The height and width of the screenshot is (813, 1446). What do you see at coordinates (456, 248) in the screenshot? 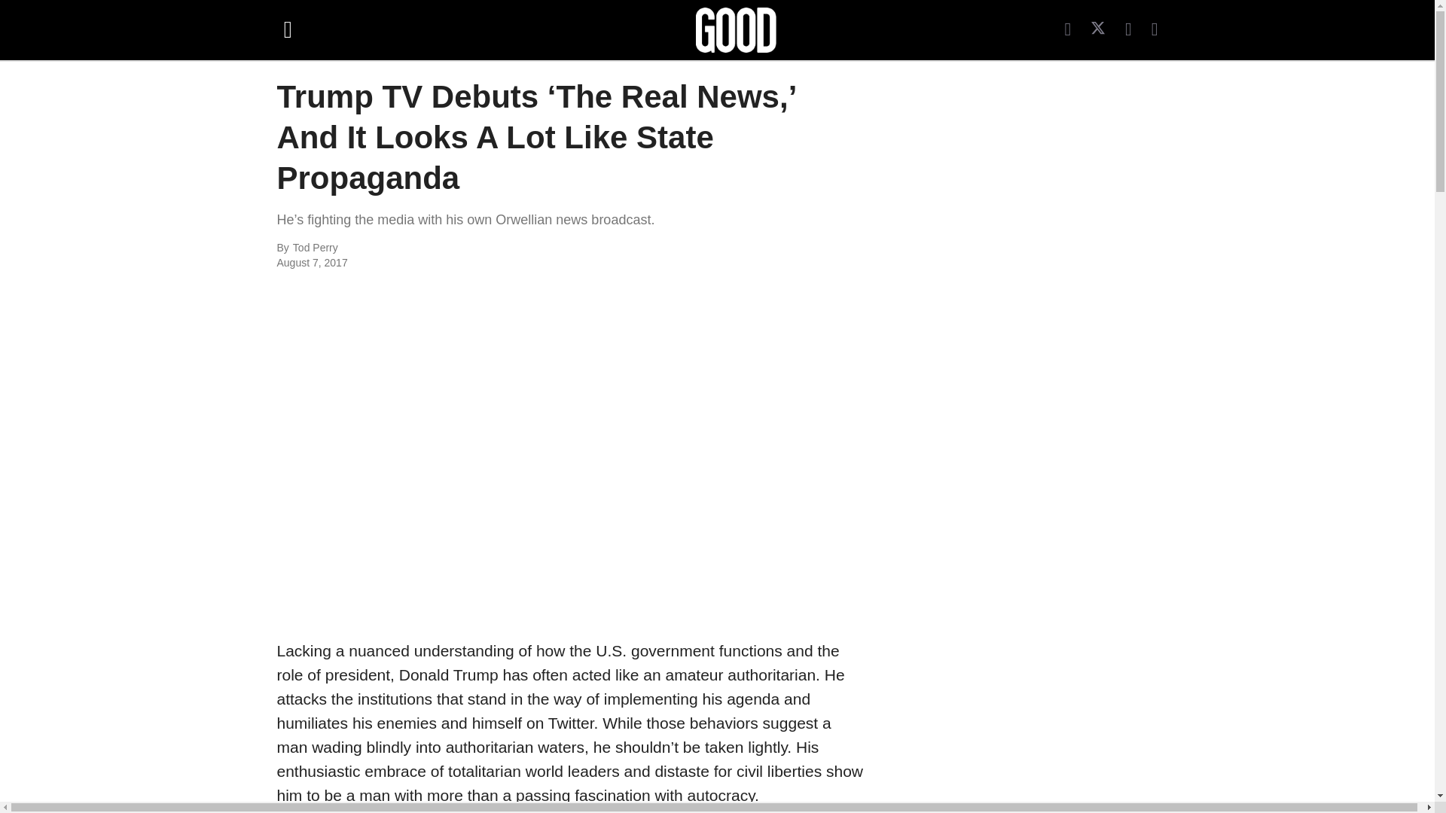
I see `Tod Perry` at bounding box center [456, 248].